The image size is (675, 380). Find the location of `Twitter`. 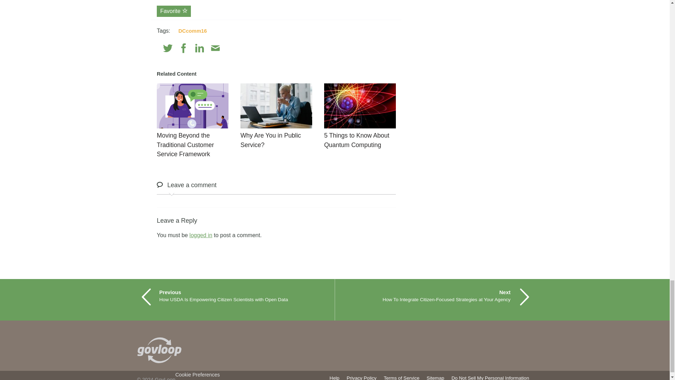

Twitter is located at coordinates (168, 49).